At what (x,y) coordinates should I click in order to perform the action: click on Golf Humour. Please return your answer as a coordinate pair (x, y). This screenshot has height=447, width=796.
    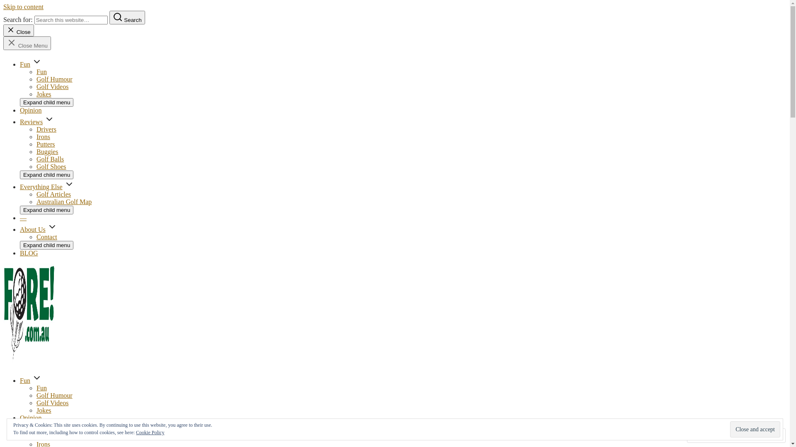
    Looking at the image, I should click on (55, 396).